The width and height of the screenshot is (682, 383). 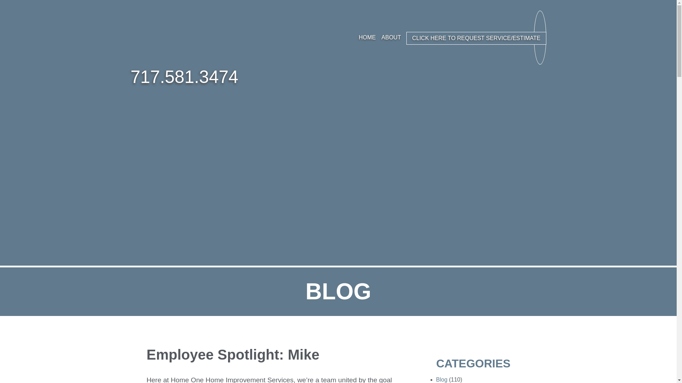 What do you see at coordinates (442, 379) in the screenshot?
I see `Blog` at bounding box center [442, 379].